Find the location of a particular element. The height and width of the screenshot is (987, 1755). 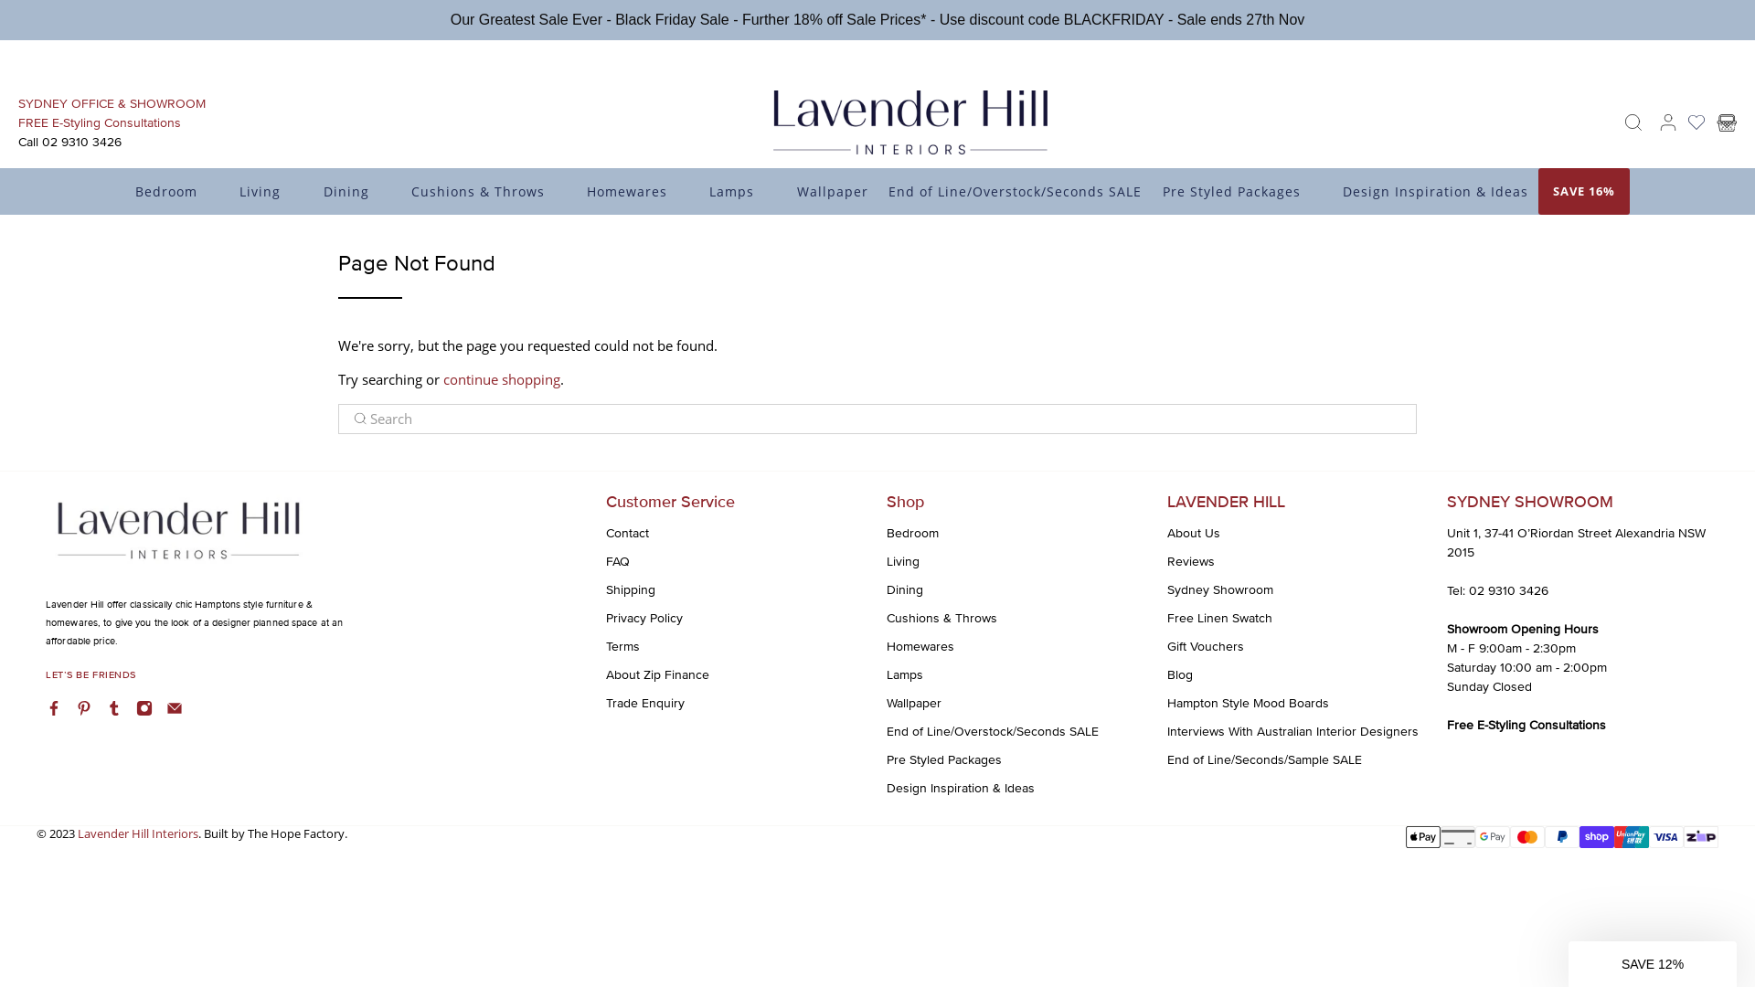

Design Inspiration & Ideas is located at coordinates (1436, 192).